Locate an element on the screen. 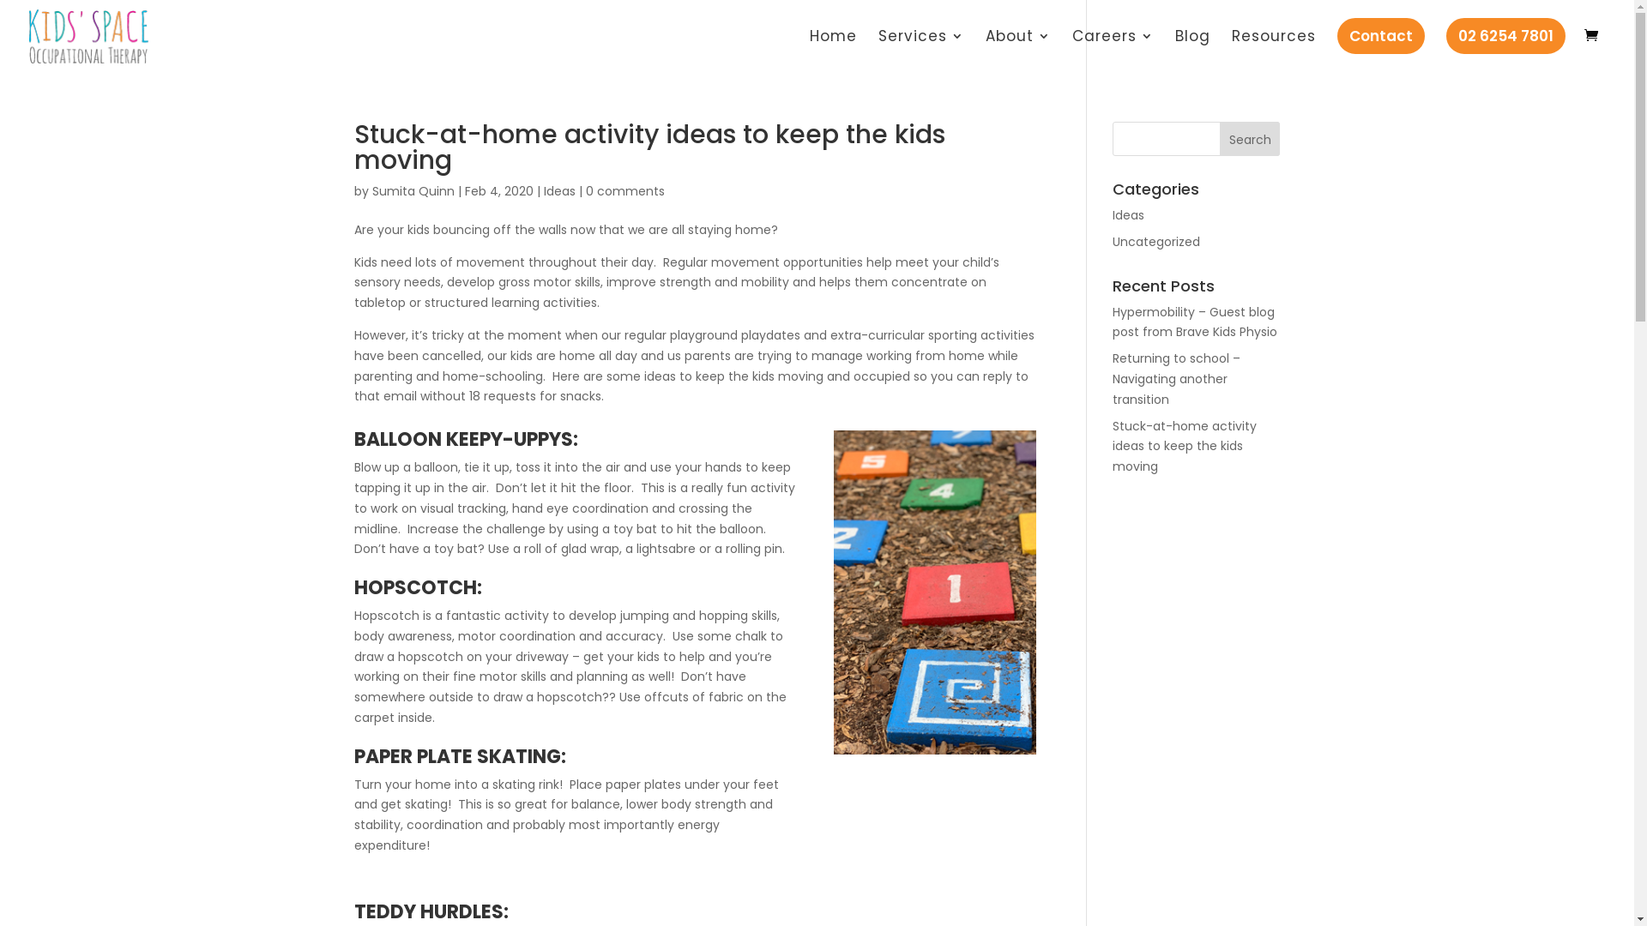 This screenshot has height=926, width=1647. Home is located at coordinates (833, 50).